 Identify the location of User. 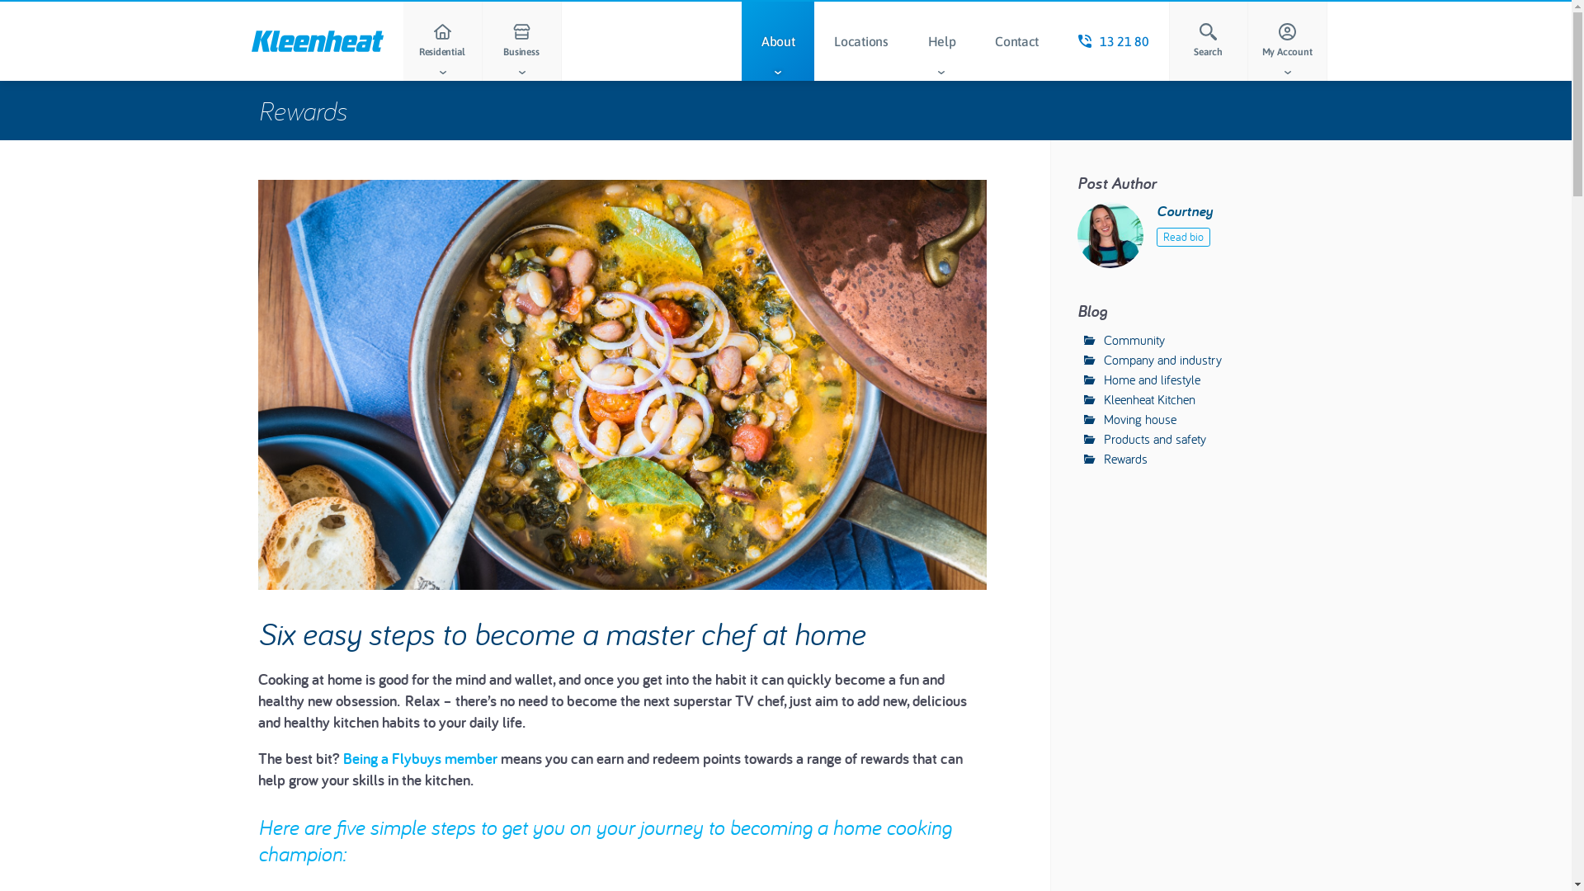
(1287, 31).